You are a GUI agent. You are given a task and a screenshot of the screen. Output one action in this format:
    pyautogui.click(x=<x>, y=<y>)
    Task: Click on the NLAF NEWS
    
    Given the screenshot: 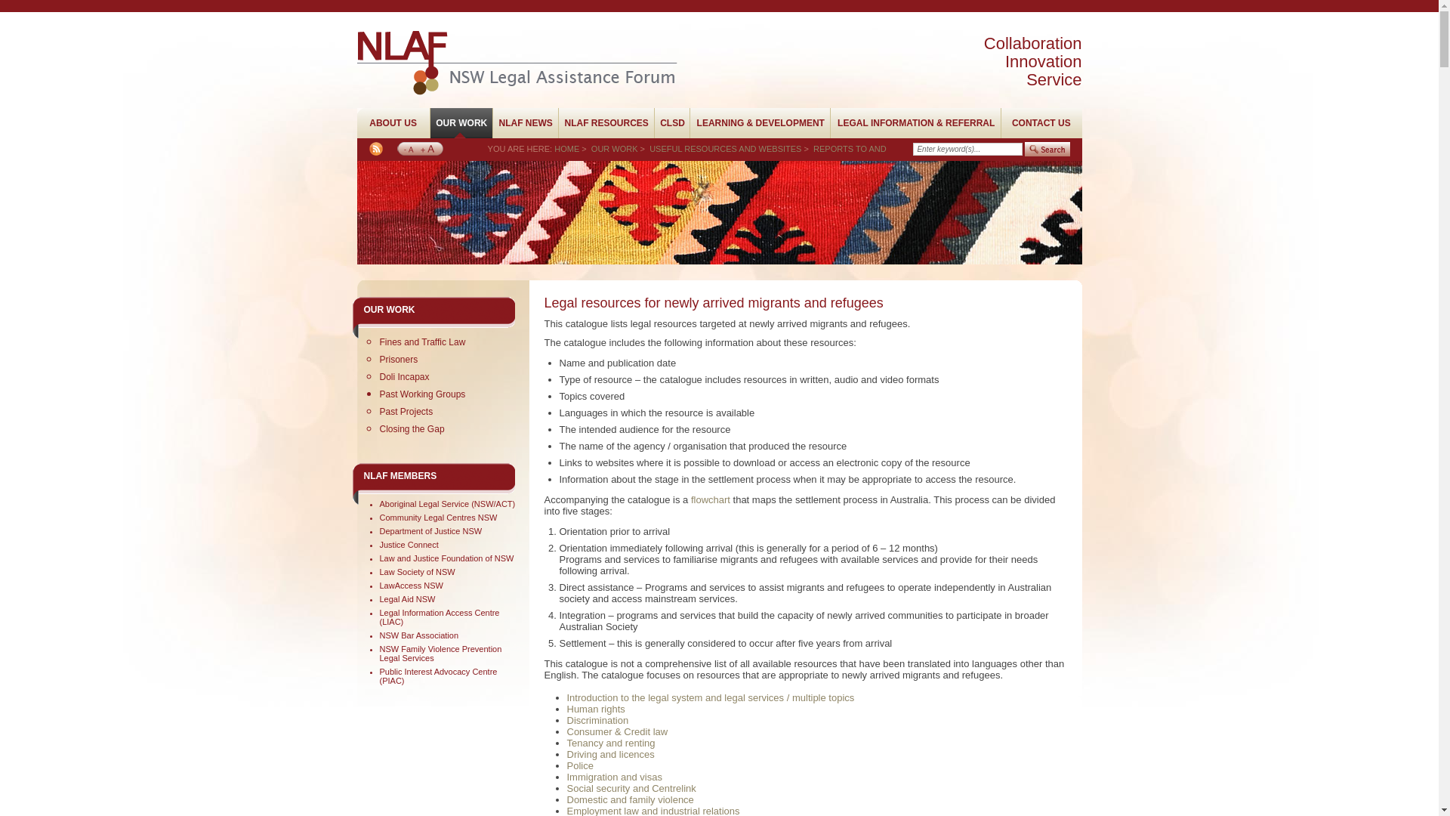 What is the action you would take?
    pyautogui.click(x=526, y=123)
    